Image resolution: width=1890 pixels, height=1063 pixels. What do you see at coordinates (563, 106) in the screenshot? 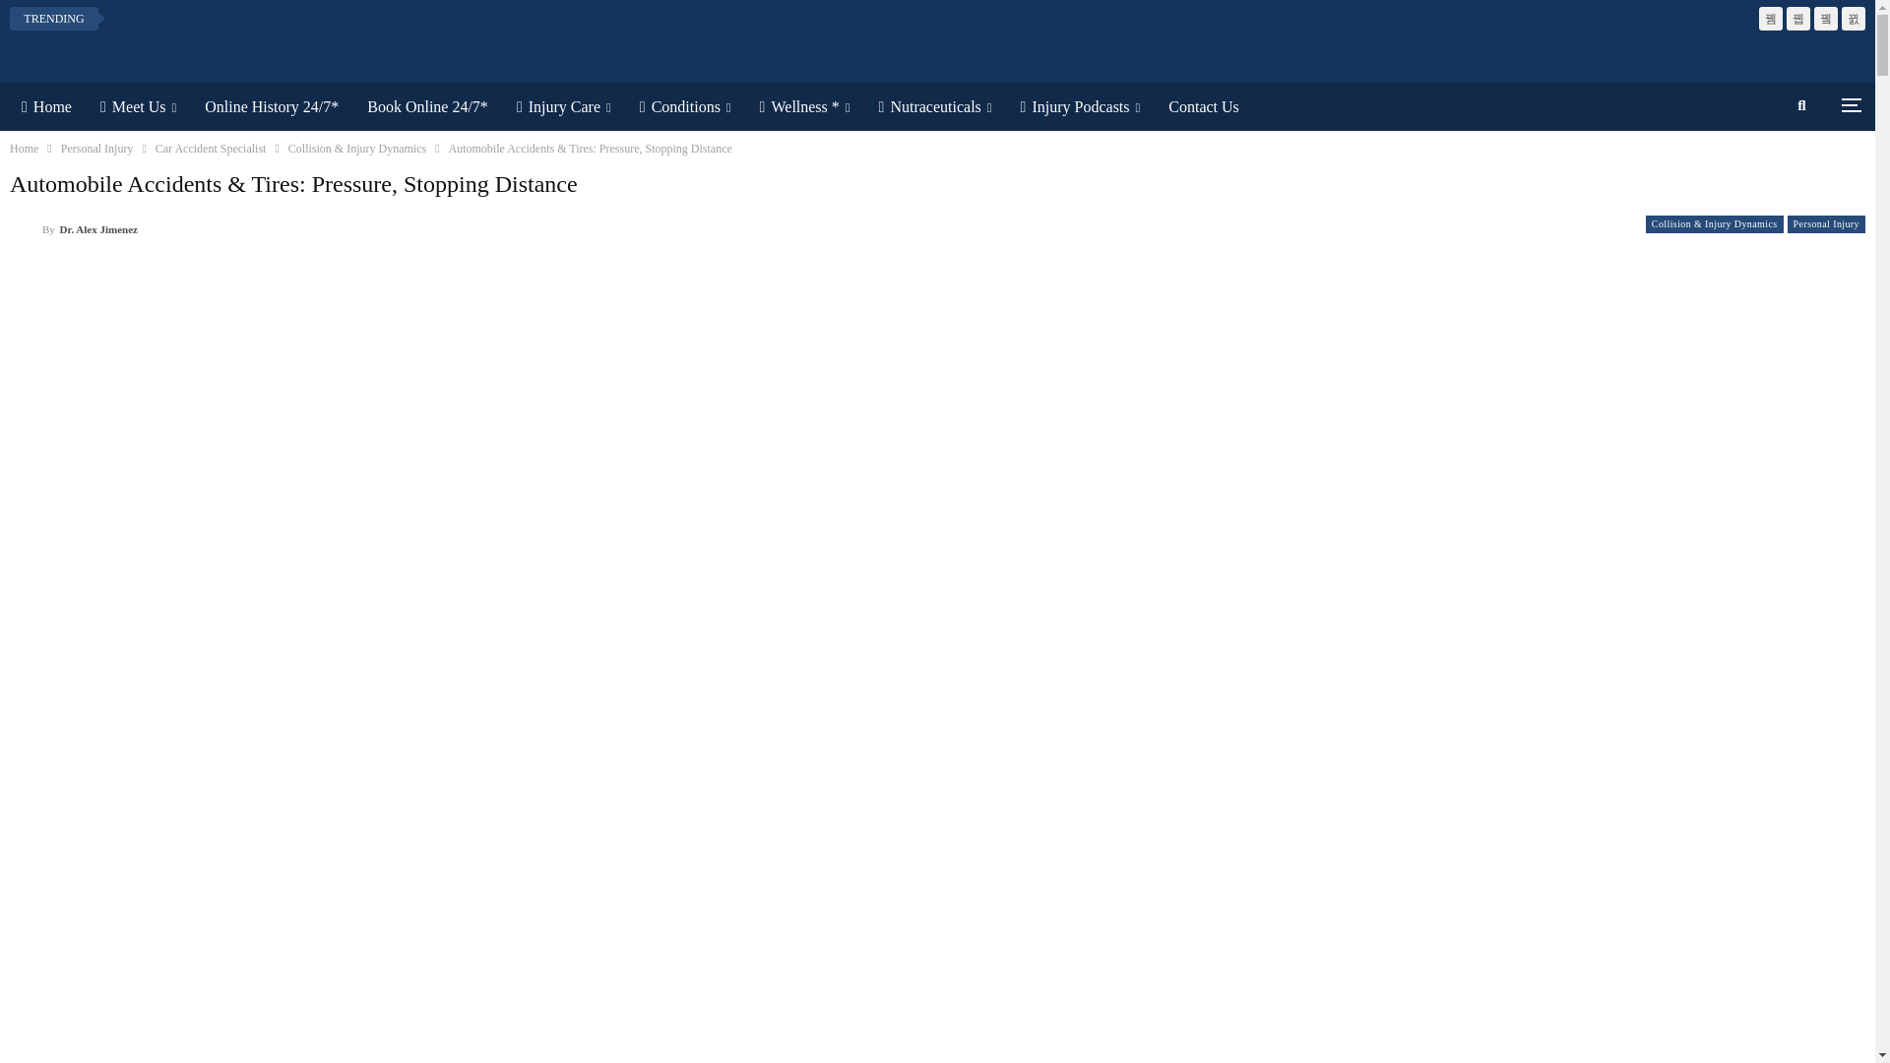
I see `Injury Care` at bounding box center [563, 106].